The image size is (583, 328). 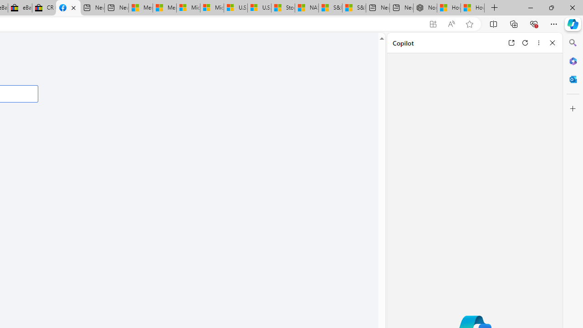 What do you see at coordinates (573, 79) in the screenshot?
I see `Outlook` at bounding box center [573, 79].